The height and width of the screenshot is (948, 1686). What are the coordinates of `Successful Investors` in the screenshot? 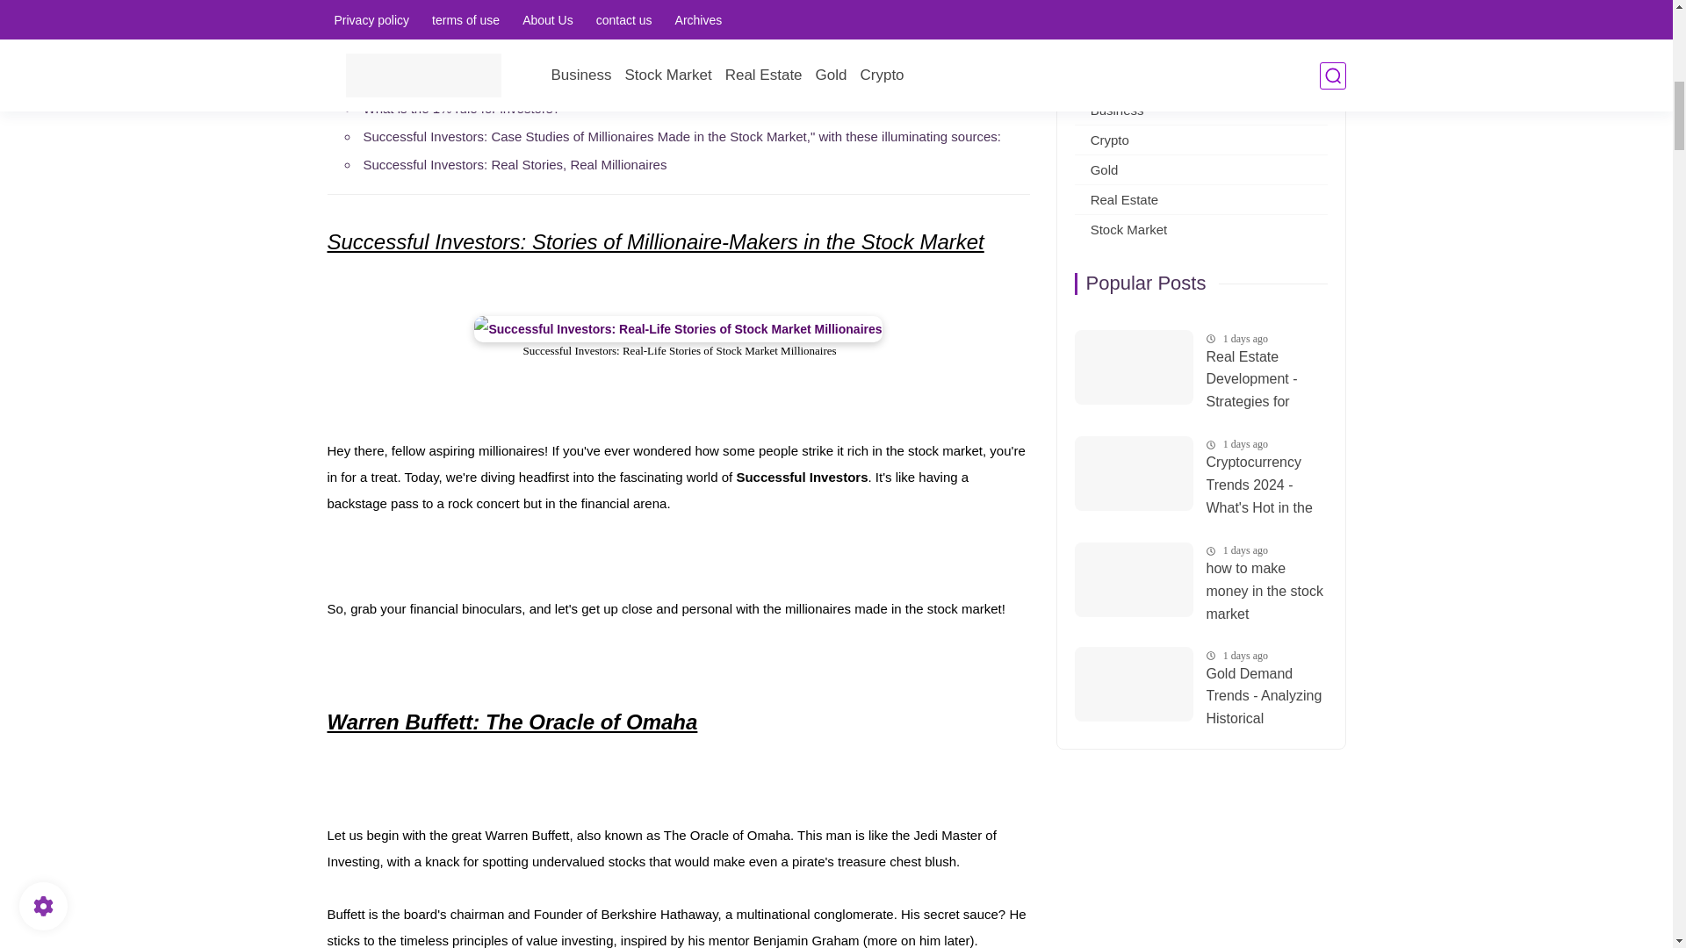 It's located at (678, 328).